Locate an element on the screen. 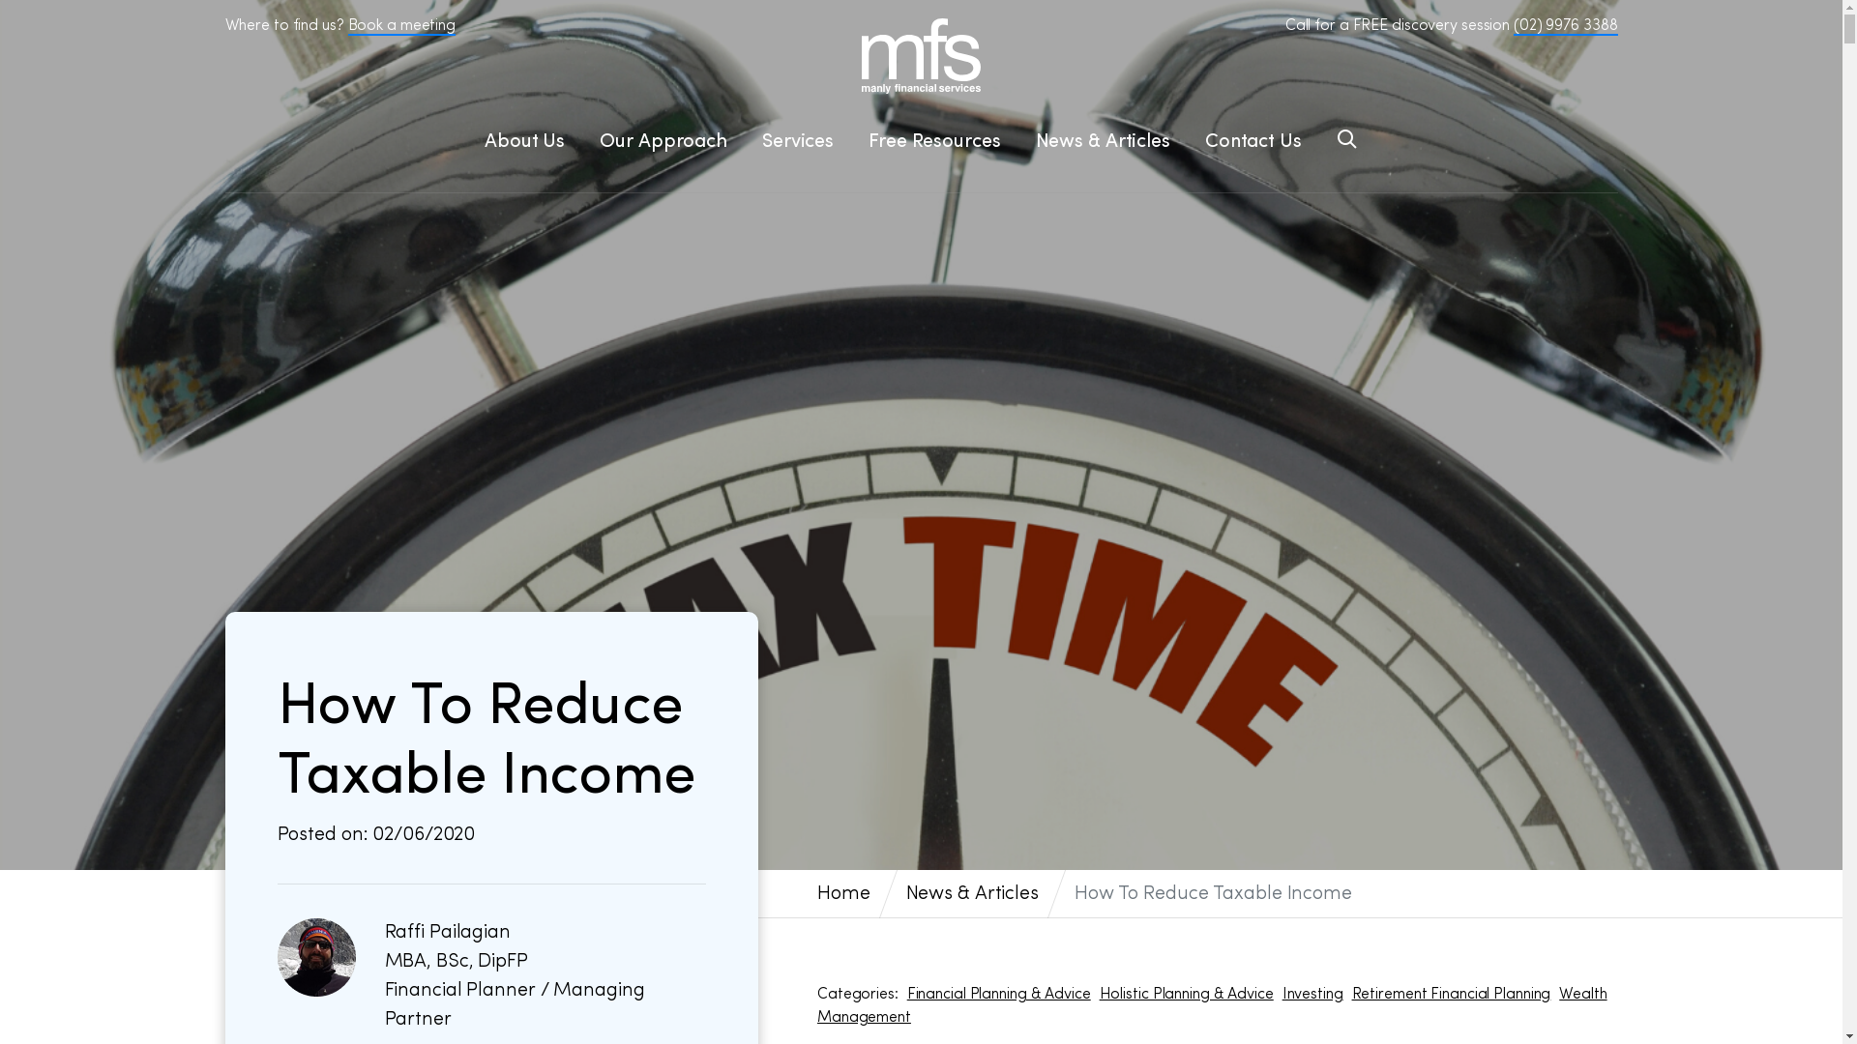  Retirement Financial Planning is located at coordinates (1452, 995).